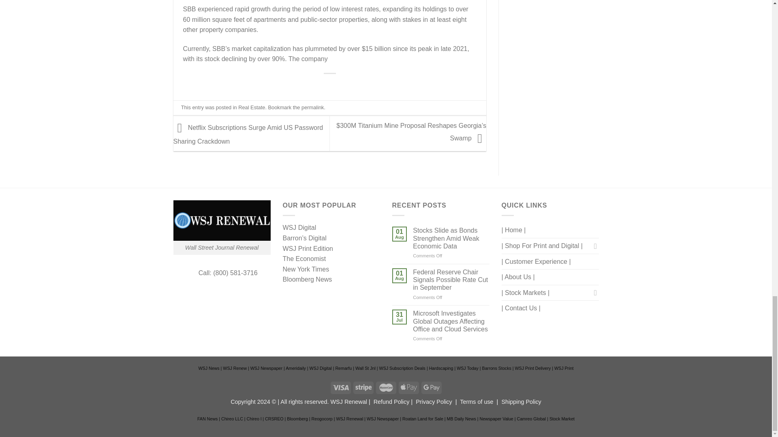 This screenshot has height=437, width=778. What do you see at coordinates (451, 280) in the screenshot?
I see `Federal Reserve Chair Signals Possible Rate Cut in September` at bounding box center [451, 280].